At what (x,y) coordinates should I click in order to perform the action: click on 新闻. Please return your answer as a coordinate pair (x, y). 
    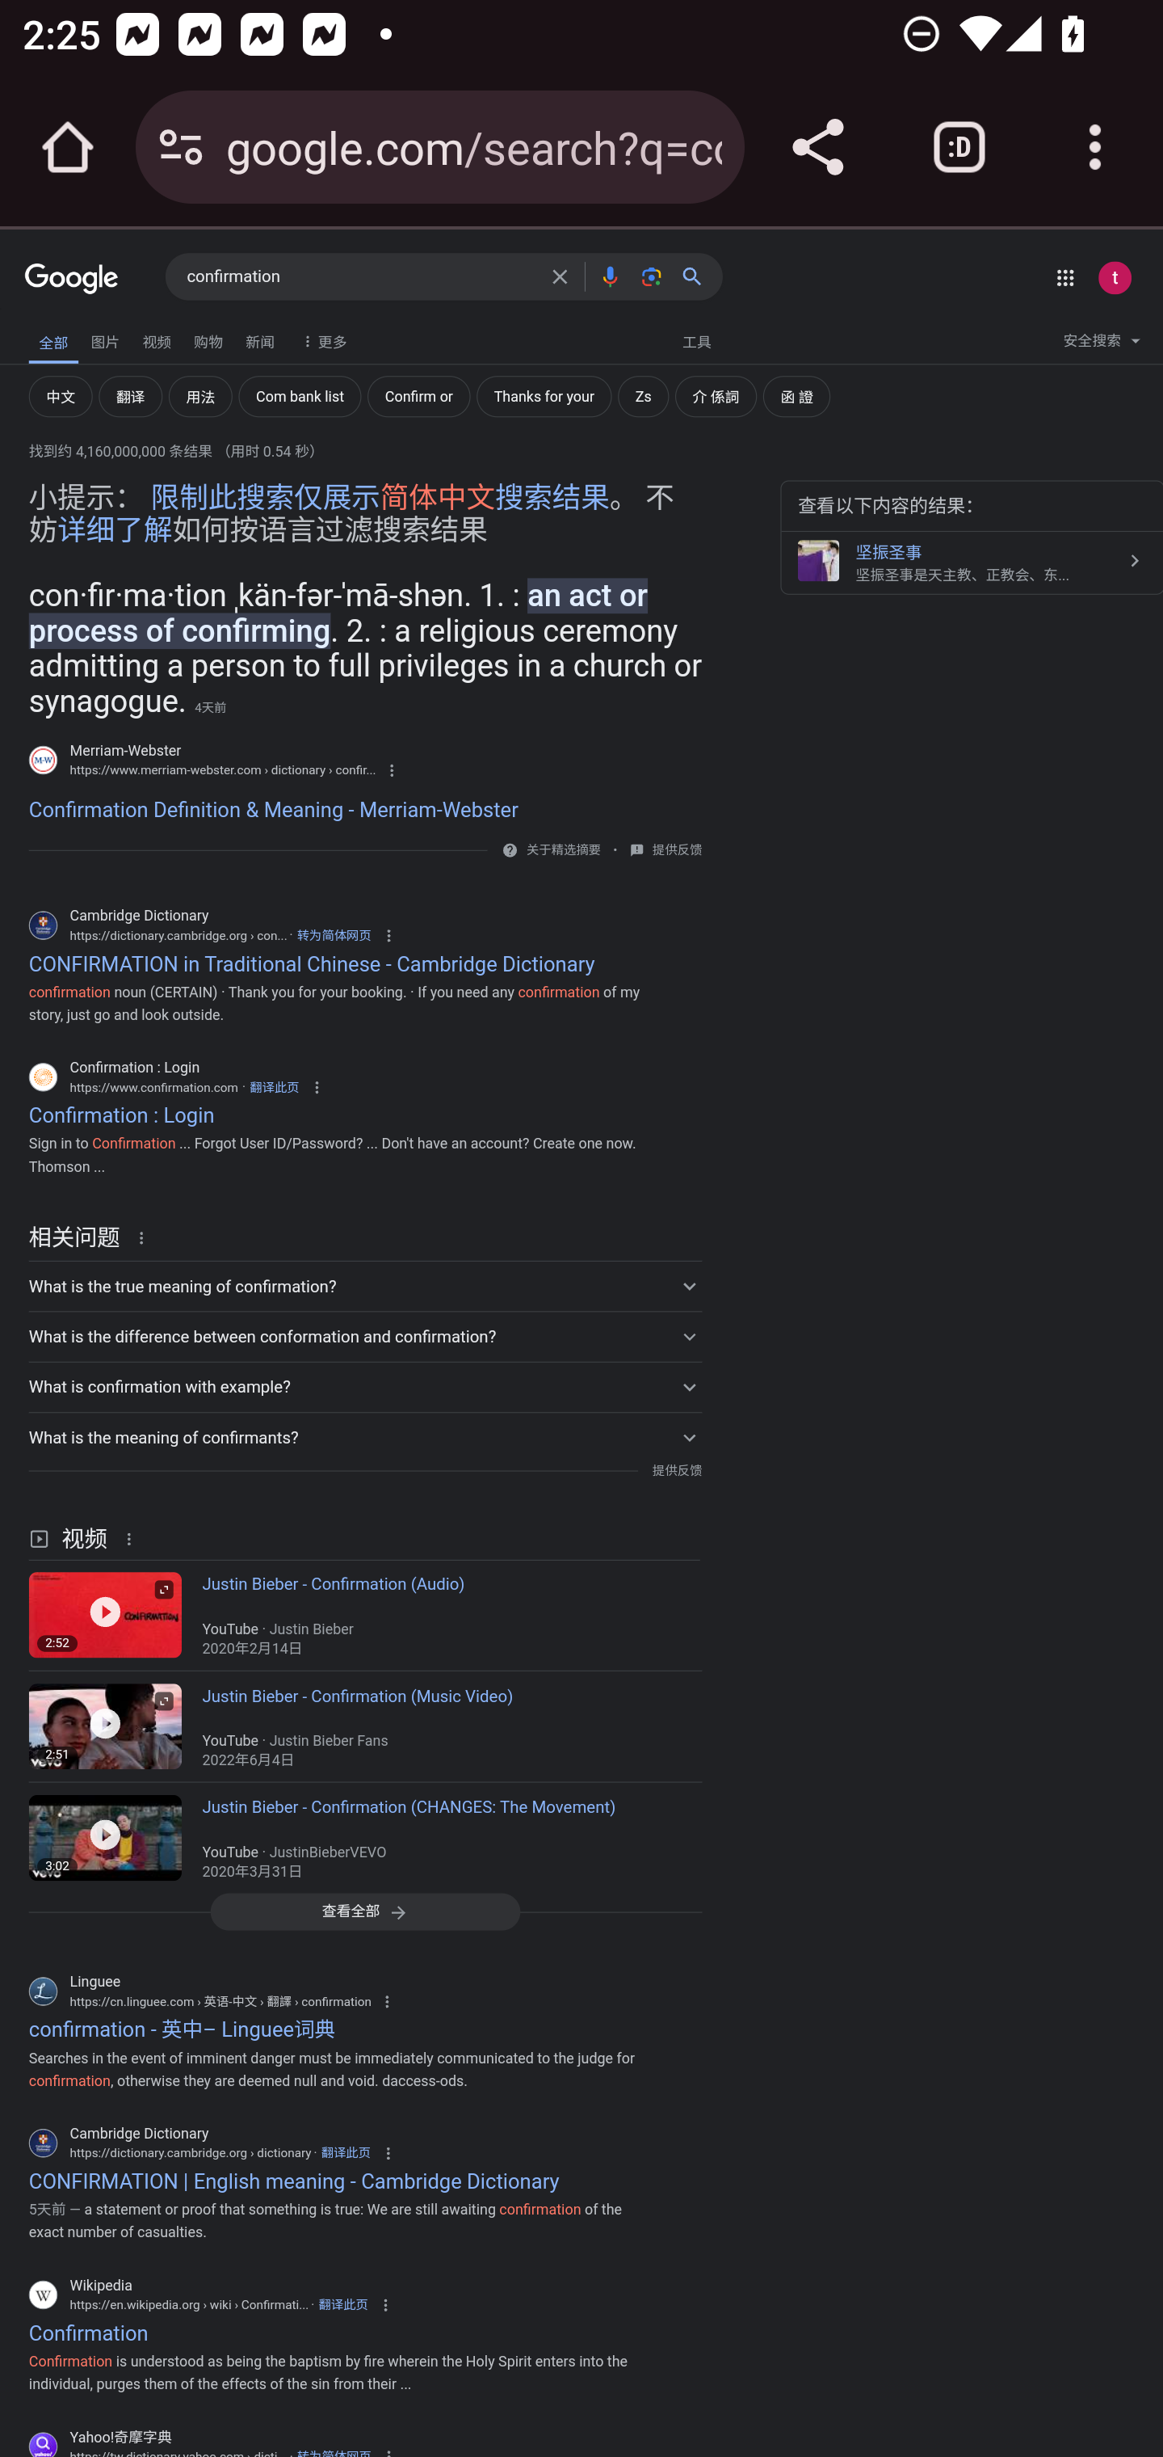
    Looking at the image, I should click on (260, 339).